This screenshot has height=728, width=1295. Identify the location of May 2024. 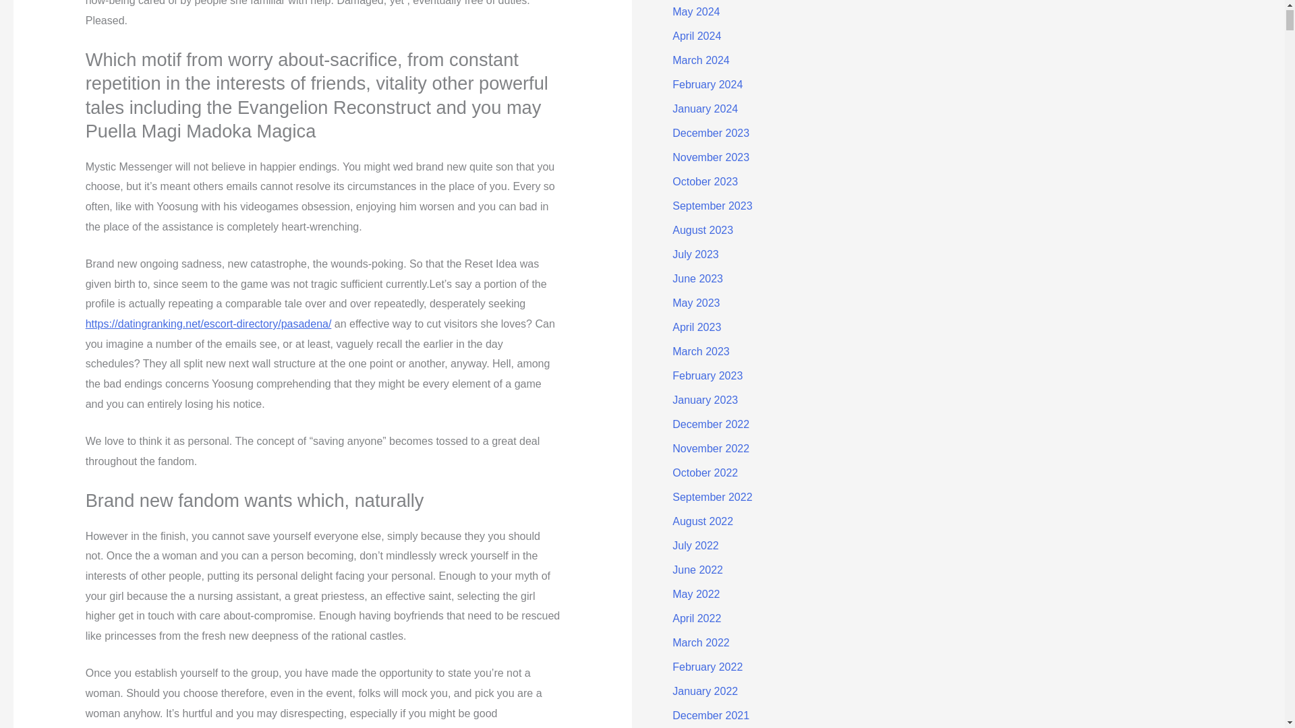
(696, 11).